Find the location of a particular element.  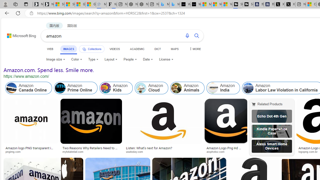

Class: b_pri_nav_svg is located at coordinates (84, 49).